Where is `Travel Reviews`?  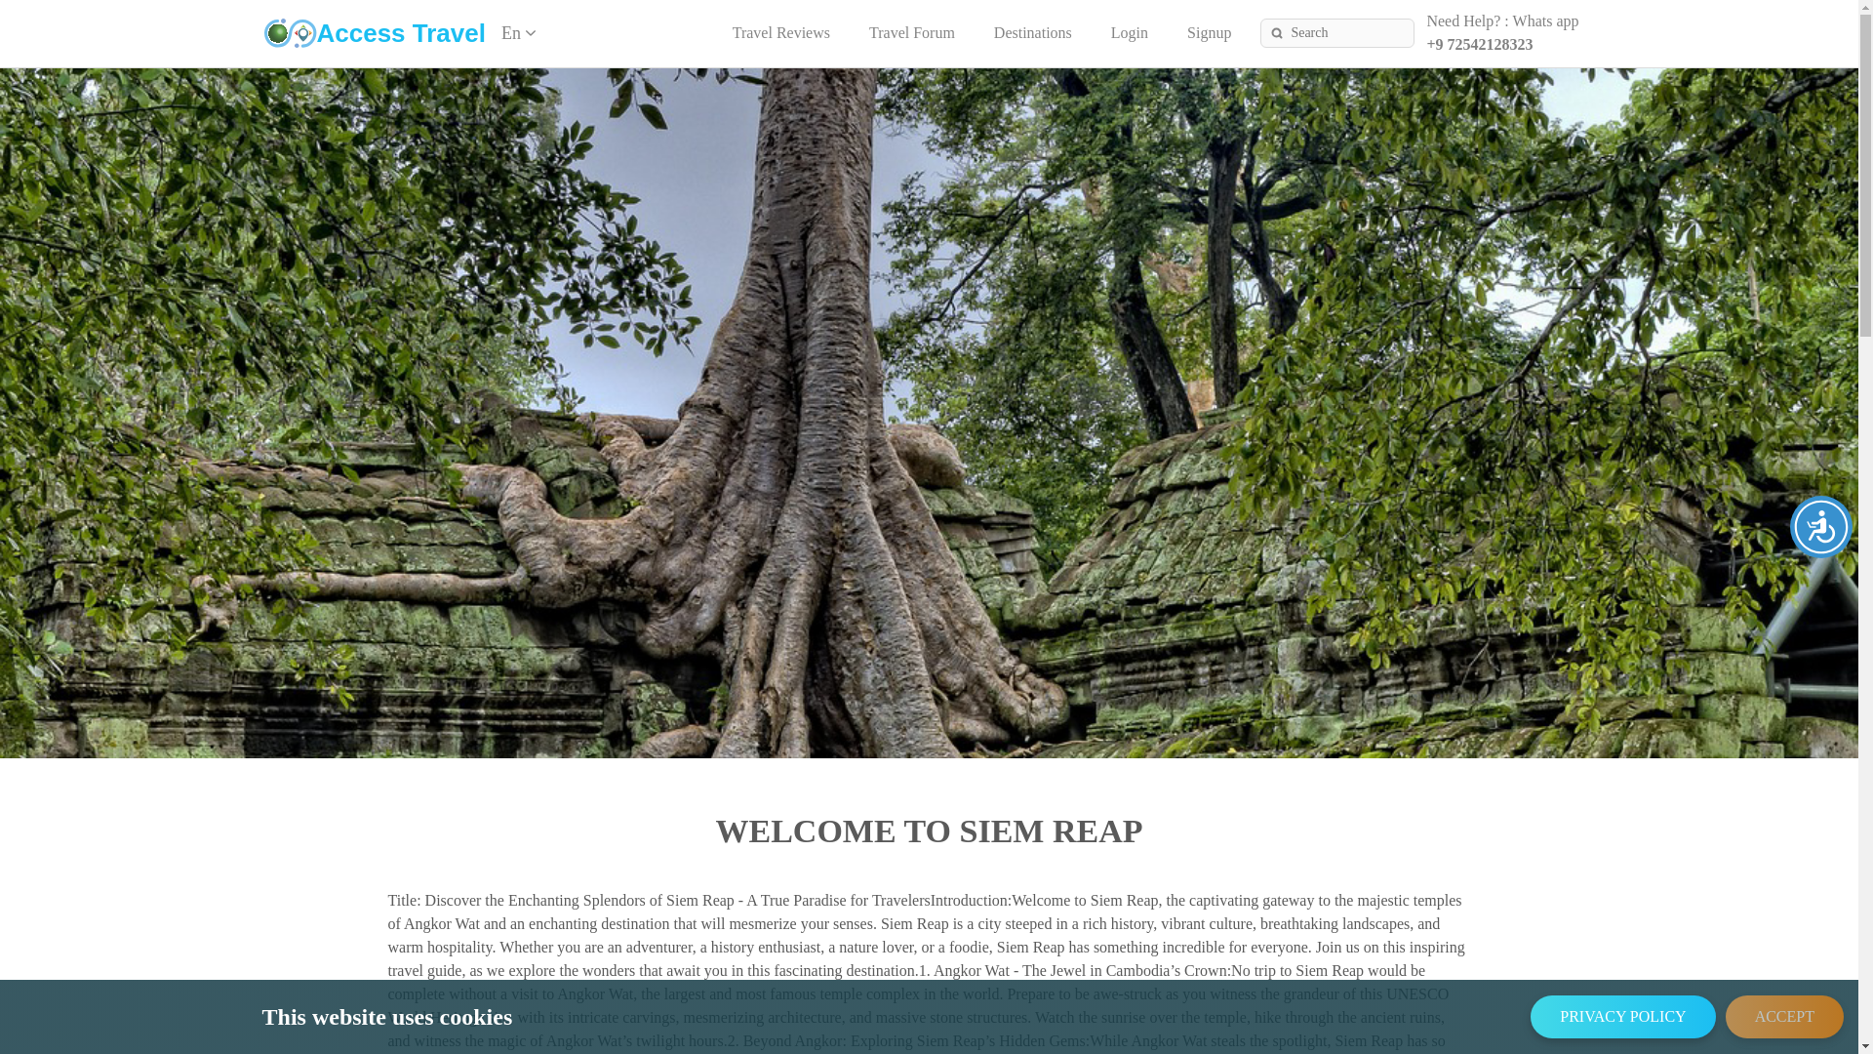 Travel Reviews is located at coordinates (780, 32).